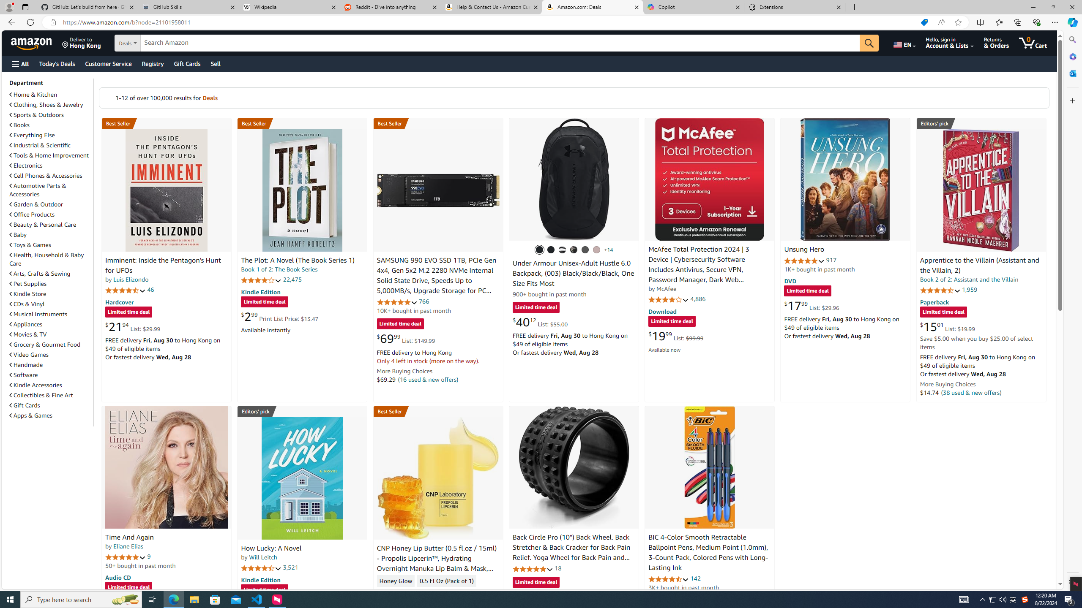 The image size is (1082, 608). Describe the element at coordinates (82, 43) in the screenshot. I see `Deliver to Hong Kong` at that location.